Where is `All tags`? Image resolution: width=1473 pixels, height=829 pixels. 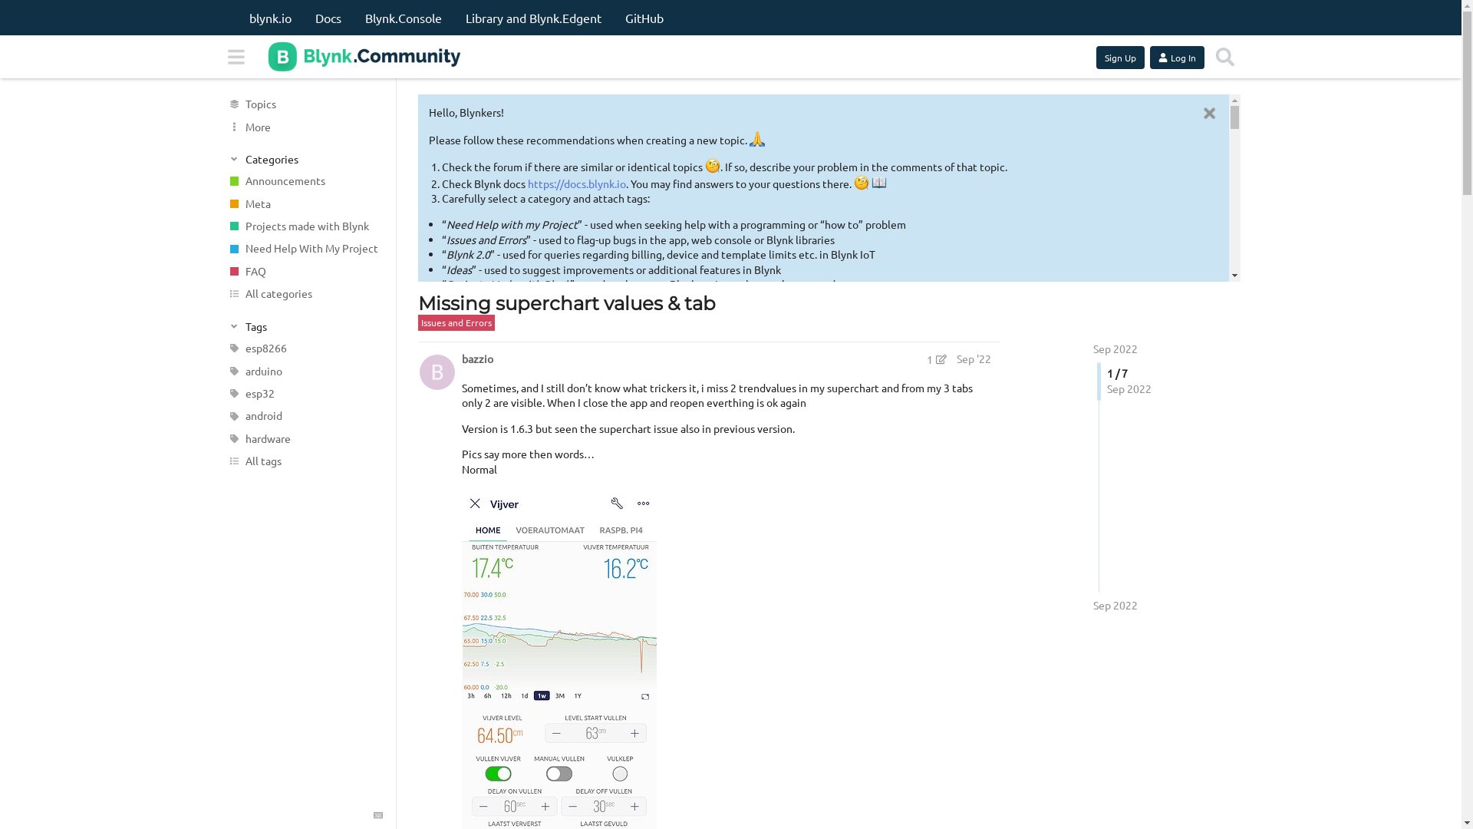
All tags is located at coordinates (304, 461).